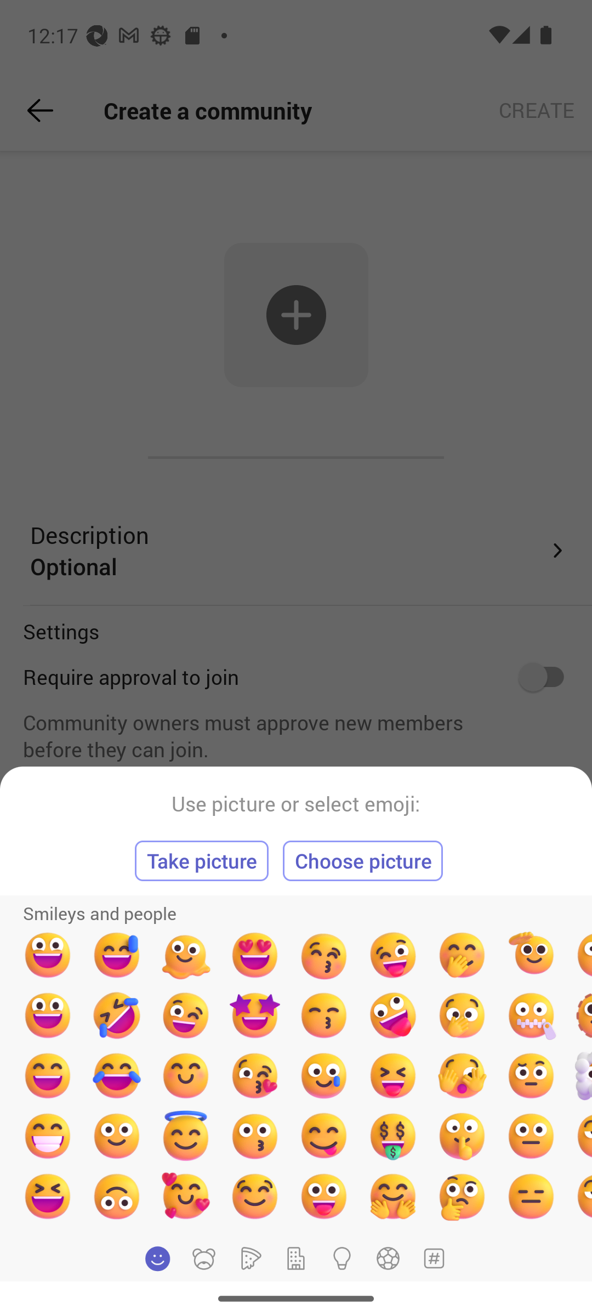 This screenshot has height=1316, width=592. I want to click on Speechless emoji, so click(531, 1136).